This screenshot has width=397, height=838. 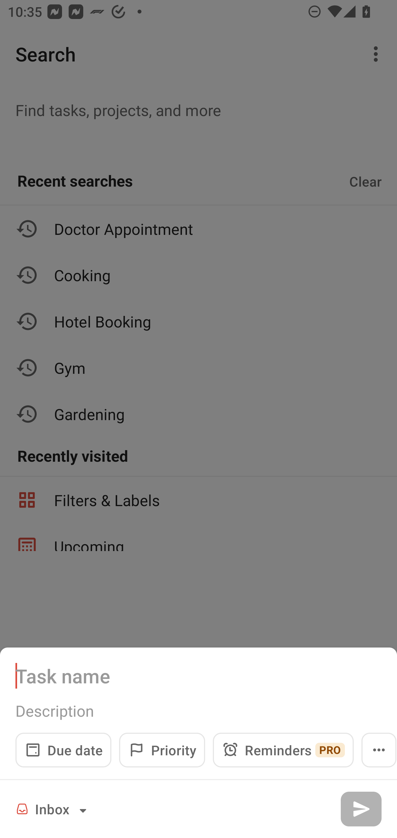 What do you see at coordinates (198, 711) in the screenshot?
I see `Description` at bounding box center [198, 711].